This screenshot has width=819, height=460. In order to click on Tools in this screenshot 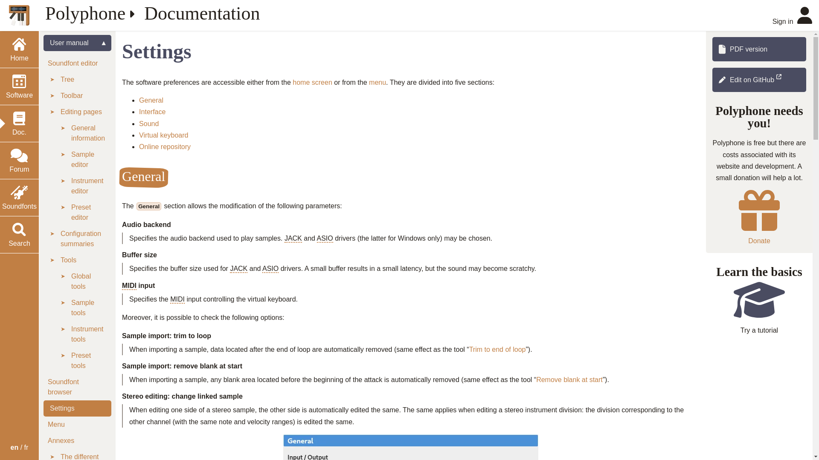, I will do `click(84, 260)`.